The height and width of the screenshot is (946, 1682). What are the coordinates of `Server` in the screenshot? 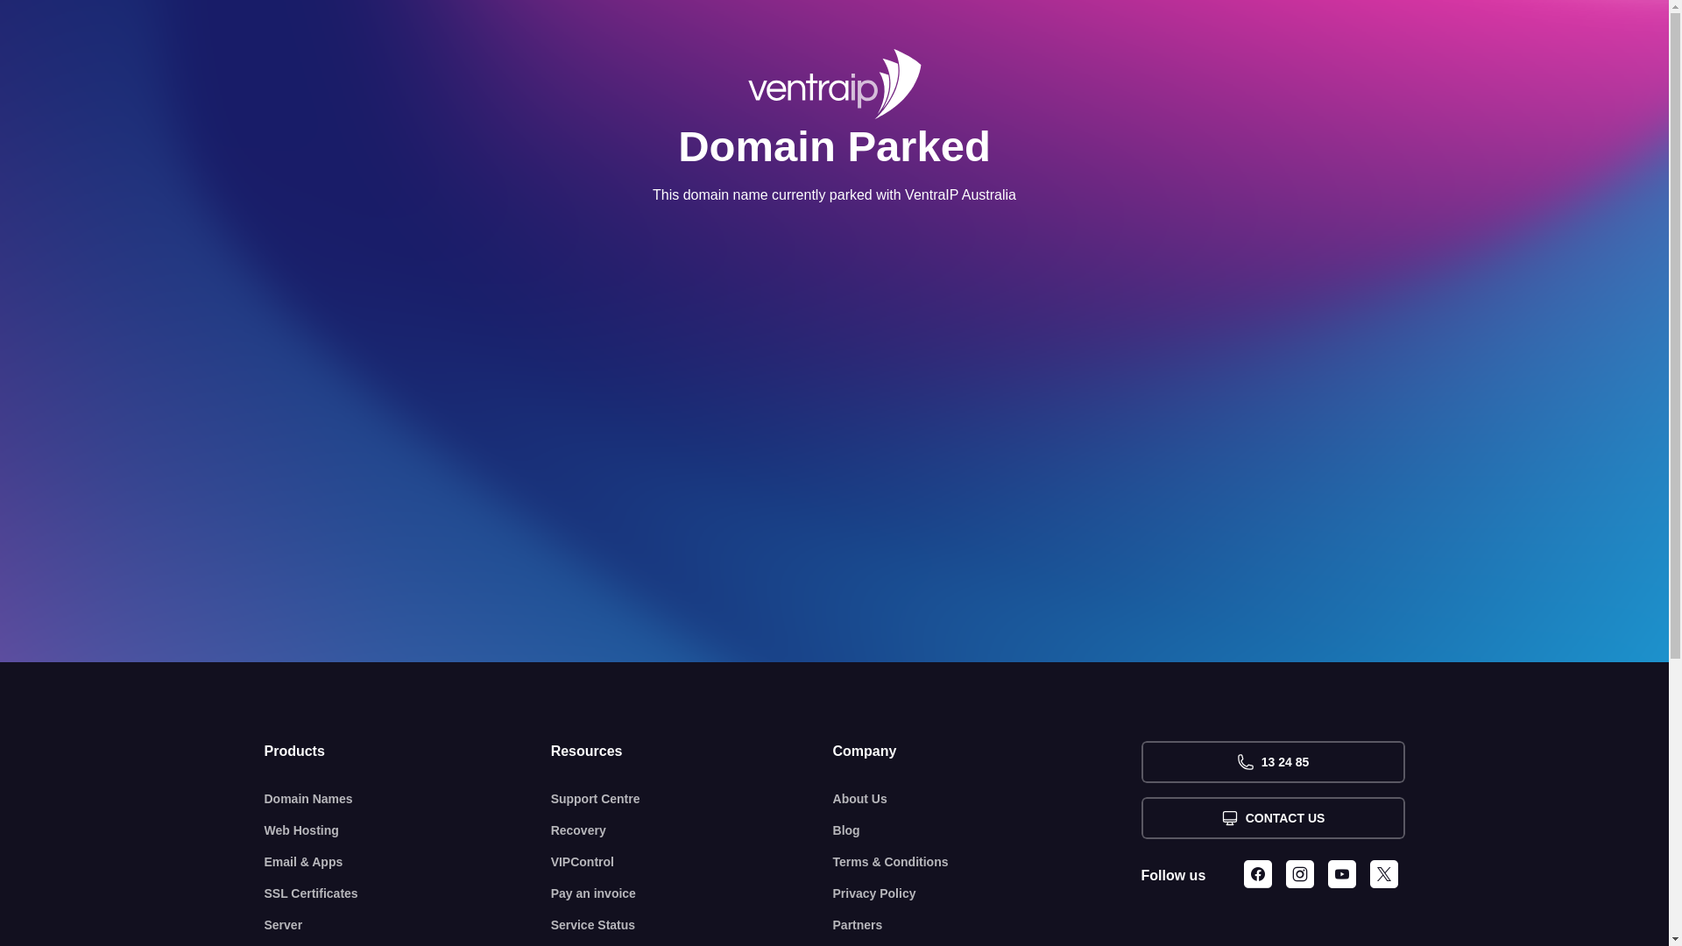 It's located at (408, 925).